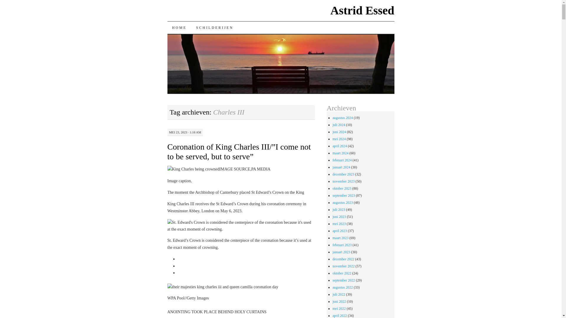 This screenshot has height=318, width=566. I want to click on HOME, so click(180, 28).